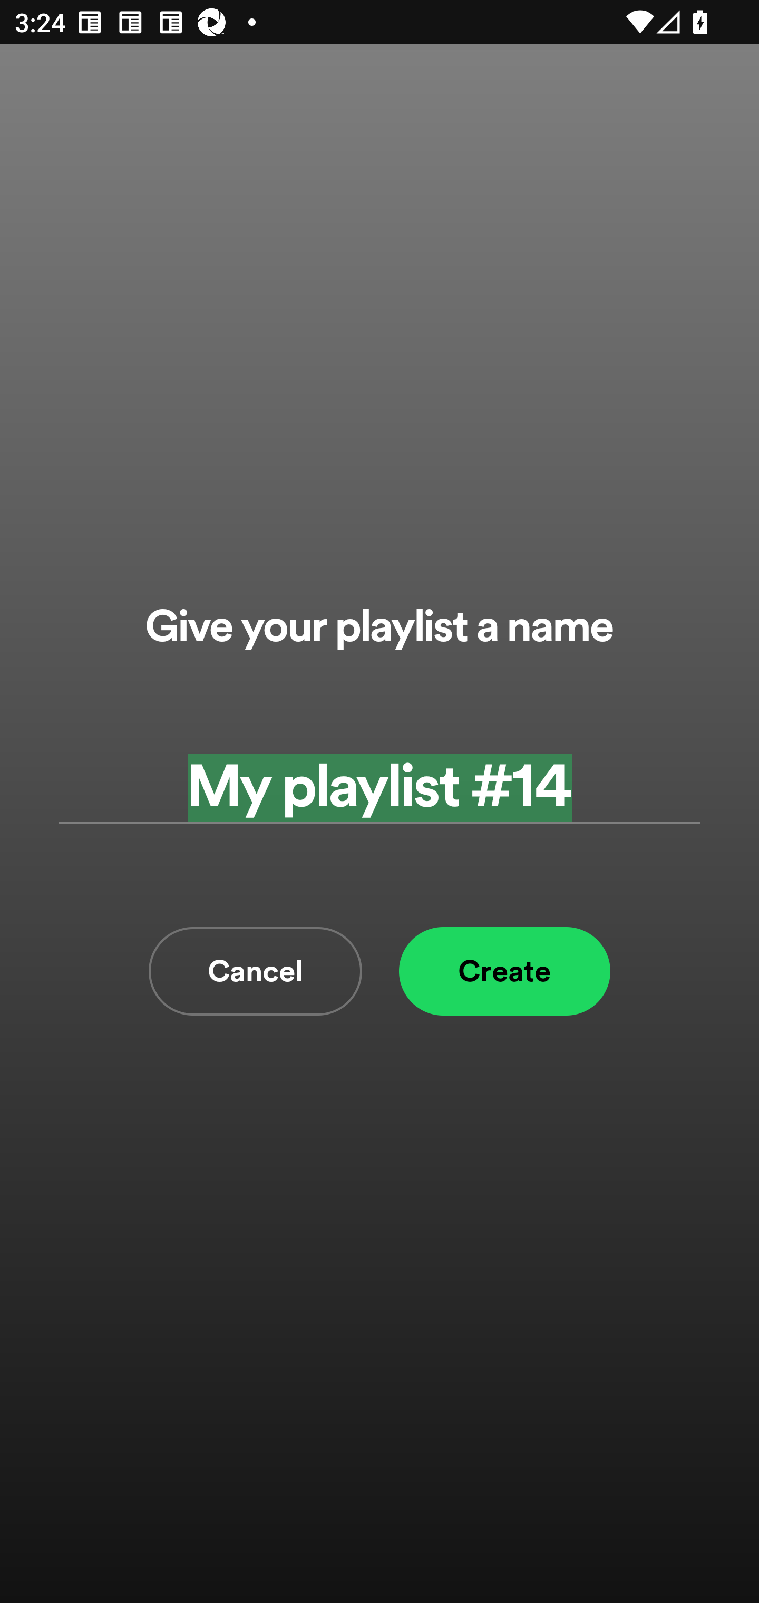 The width and height of the screenshot is (759, 1603). Describe the element at coordinates (504, 971) in the screenshot. I see `Create` at that location.